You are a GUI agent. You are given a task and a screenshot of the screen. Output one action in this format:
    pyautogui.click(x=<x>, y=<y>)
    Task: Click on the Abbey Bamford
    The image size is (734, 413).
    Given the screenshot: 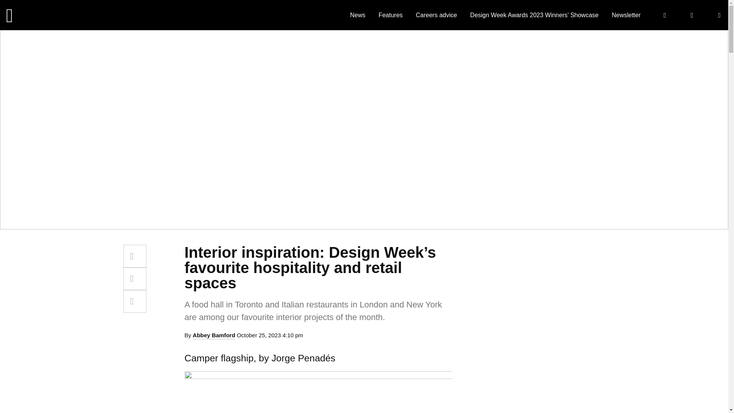 What is the action you would take?
    pyautogui.click(x=213, y=336)
    